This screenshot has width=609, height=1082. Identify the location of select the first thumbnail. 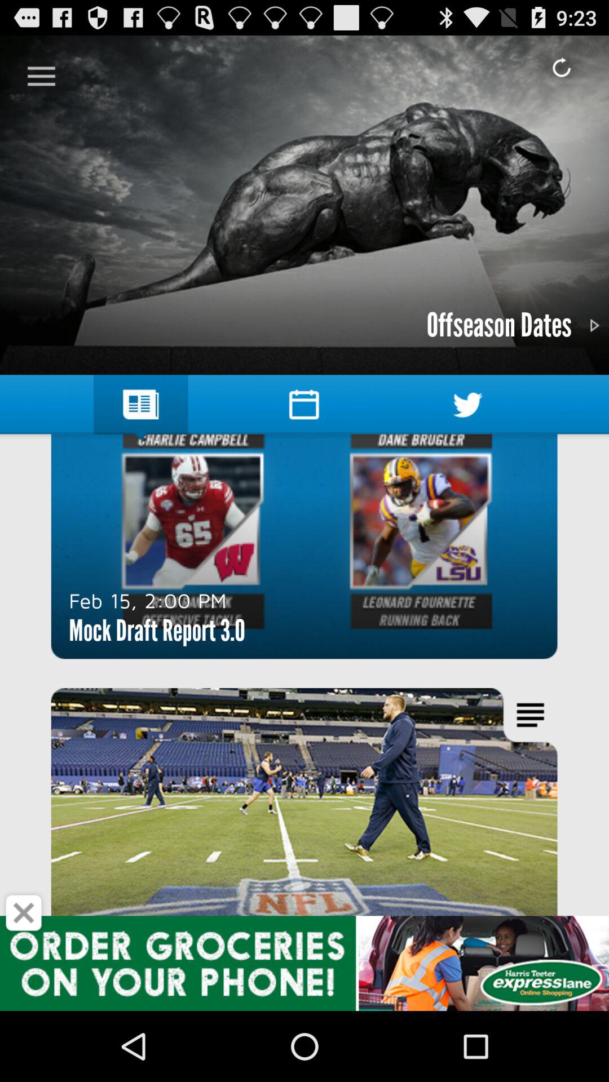
(304, 546).